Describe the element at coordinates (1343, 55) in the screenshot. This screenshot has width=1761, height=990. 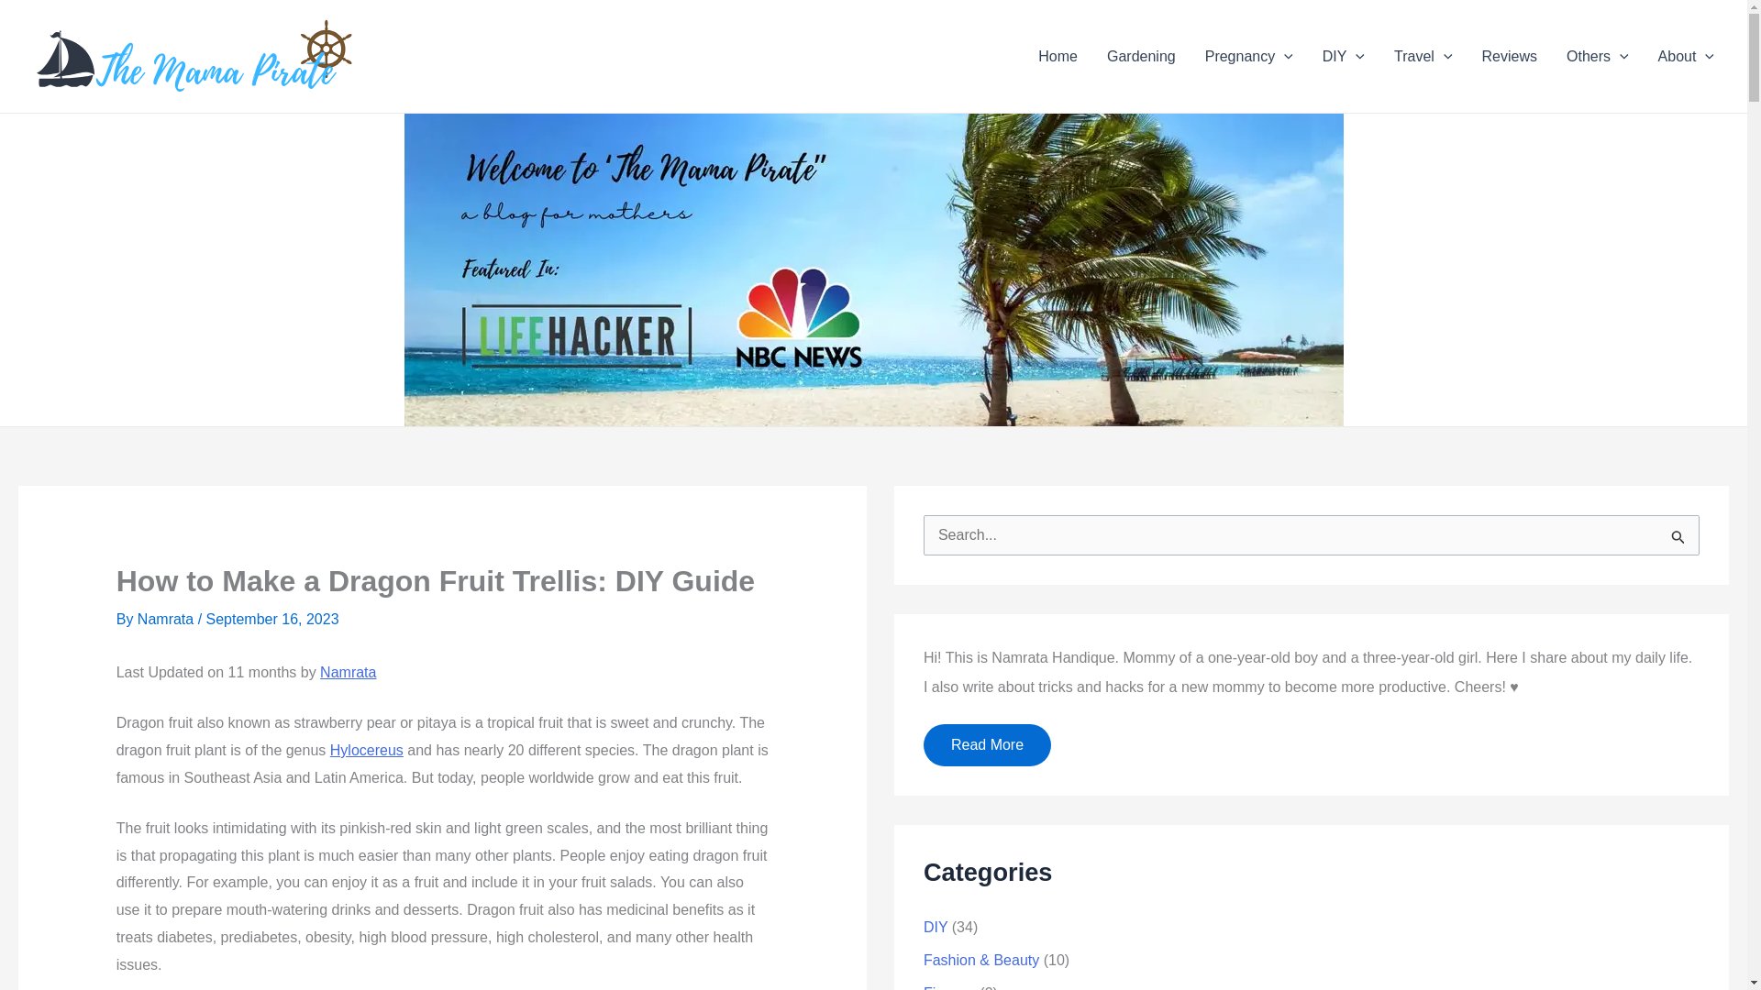
I see `DIY` at that location.